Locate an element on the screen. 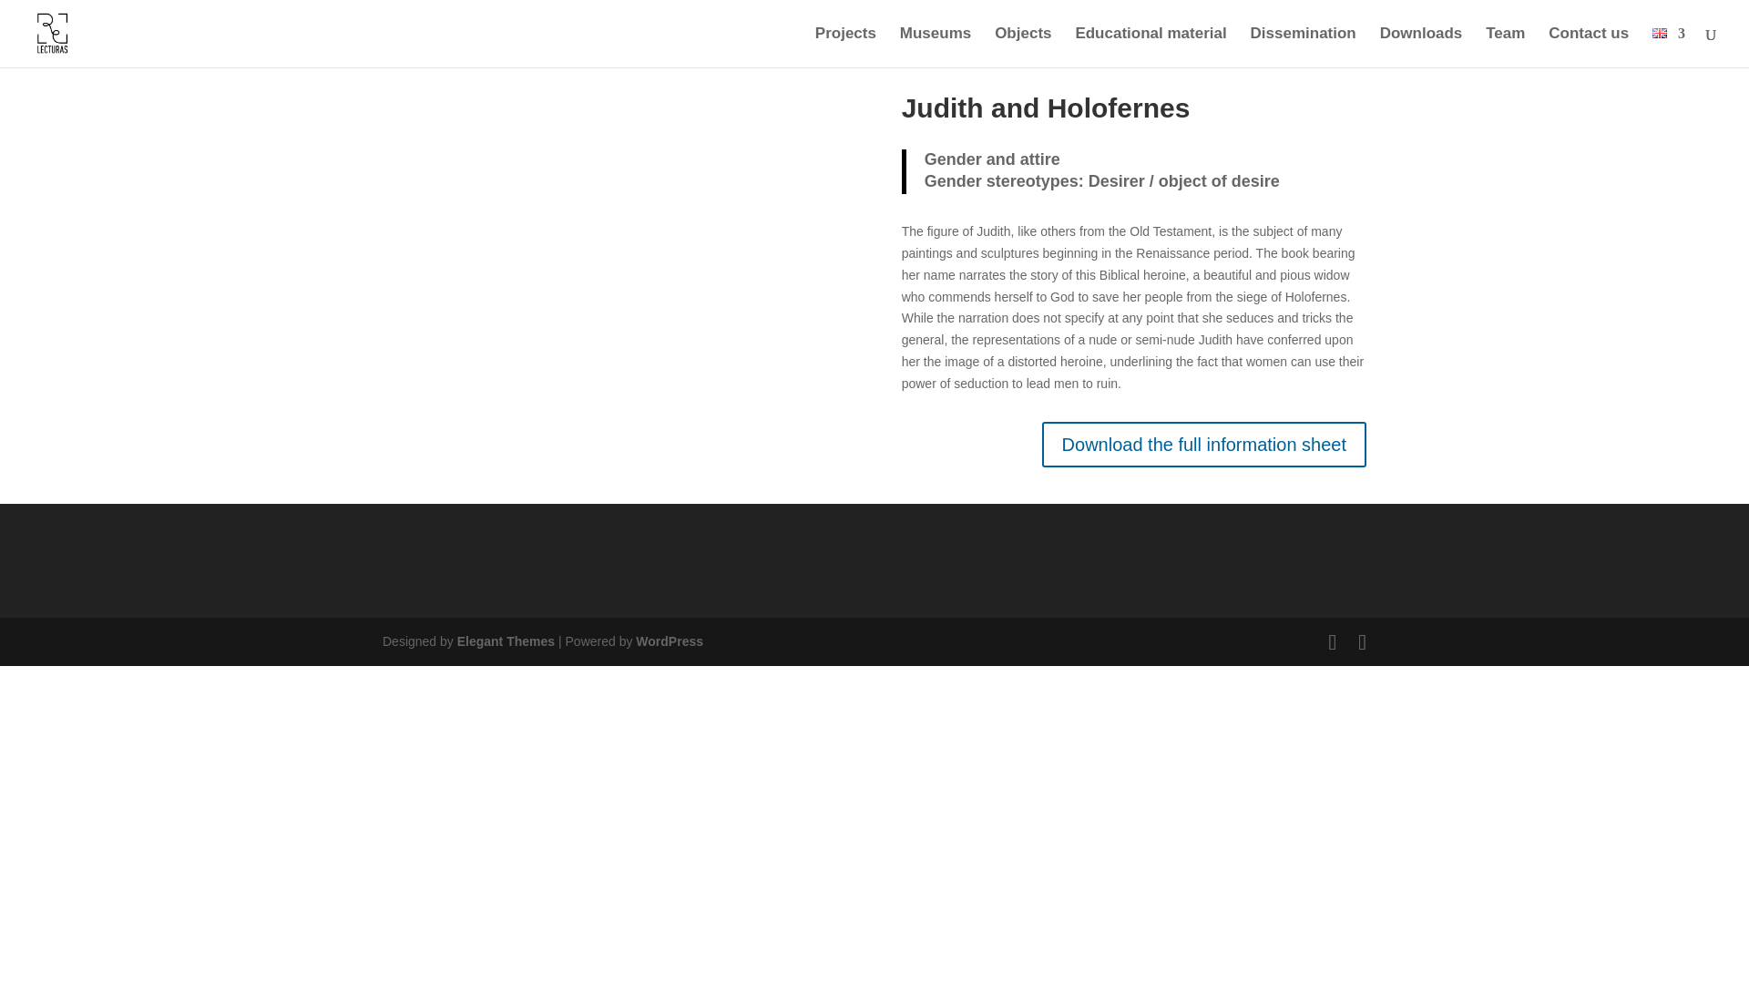 This screenshot has height=984, width=1749. Dissemination is located at coordinates (1303, 47).